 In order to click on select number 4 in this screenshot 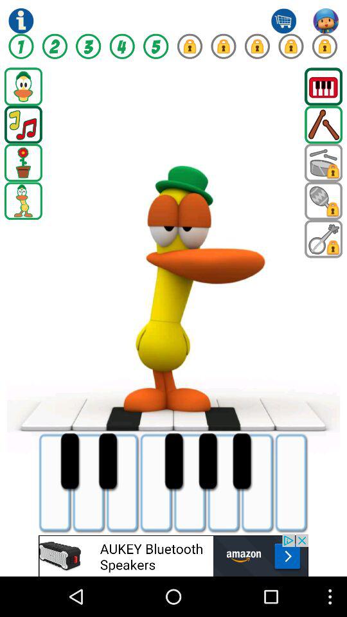, I will do `click(122, 46)`.